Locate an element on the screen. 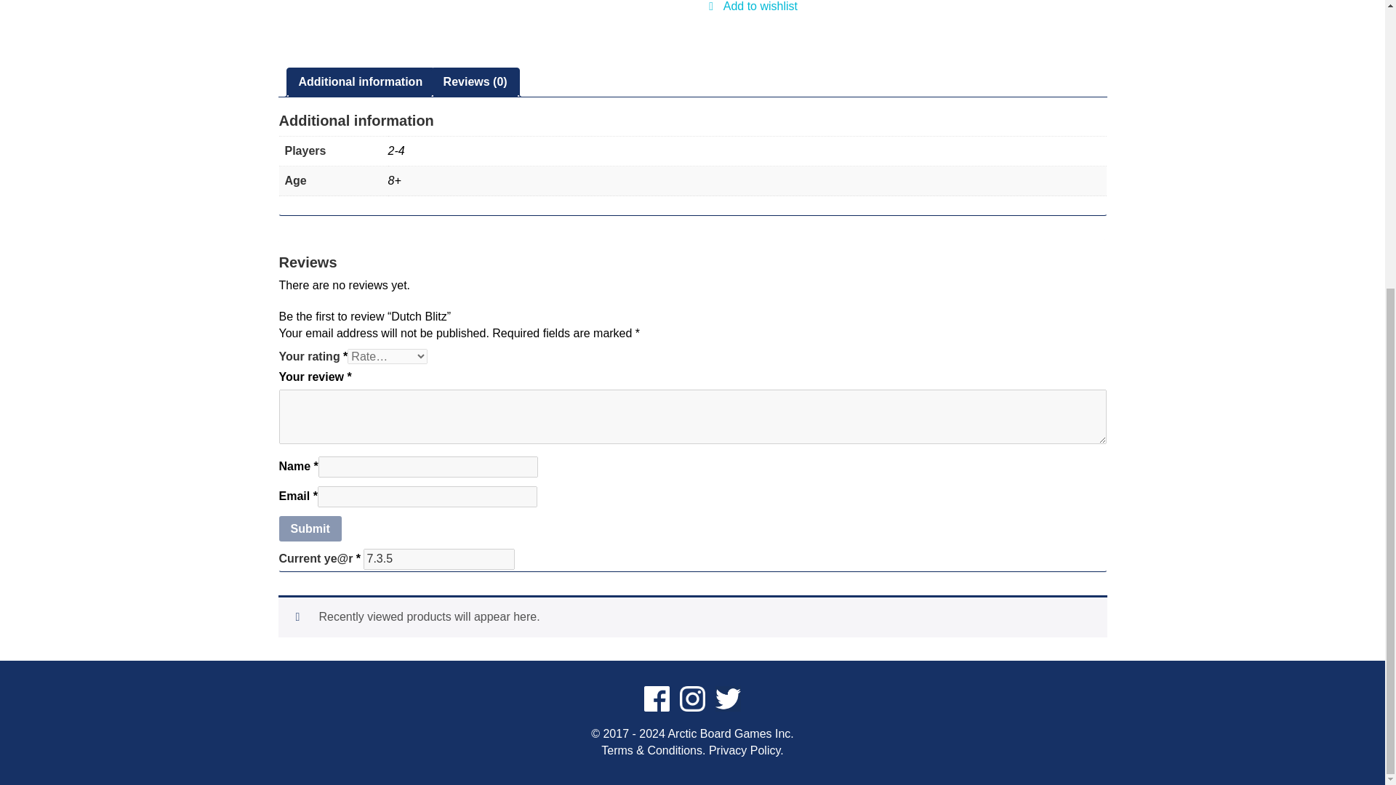 This screenshot has height=785, width=1396. 7.3.5 is located at coordinates (439, 559).